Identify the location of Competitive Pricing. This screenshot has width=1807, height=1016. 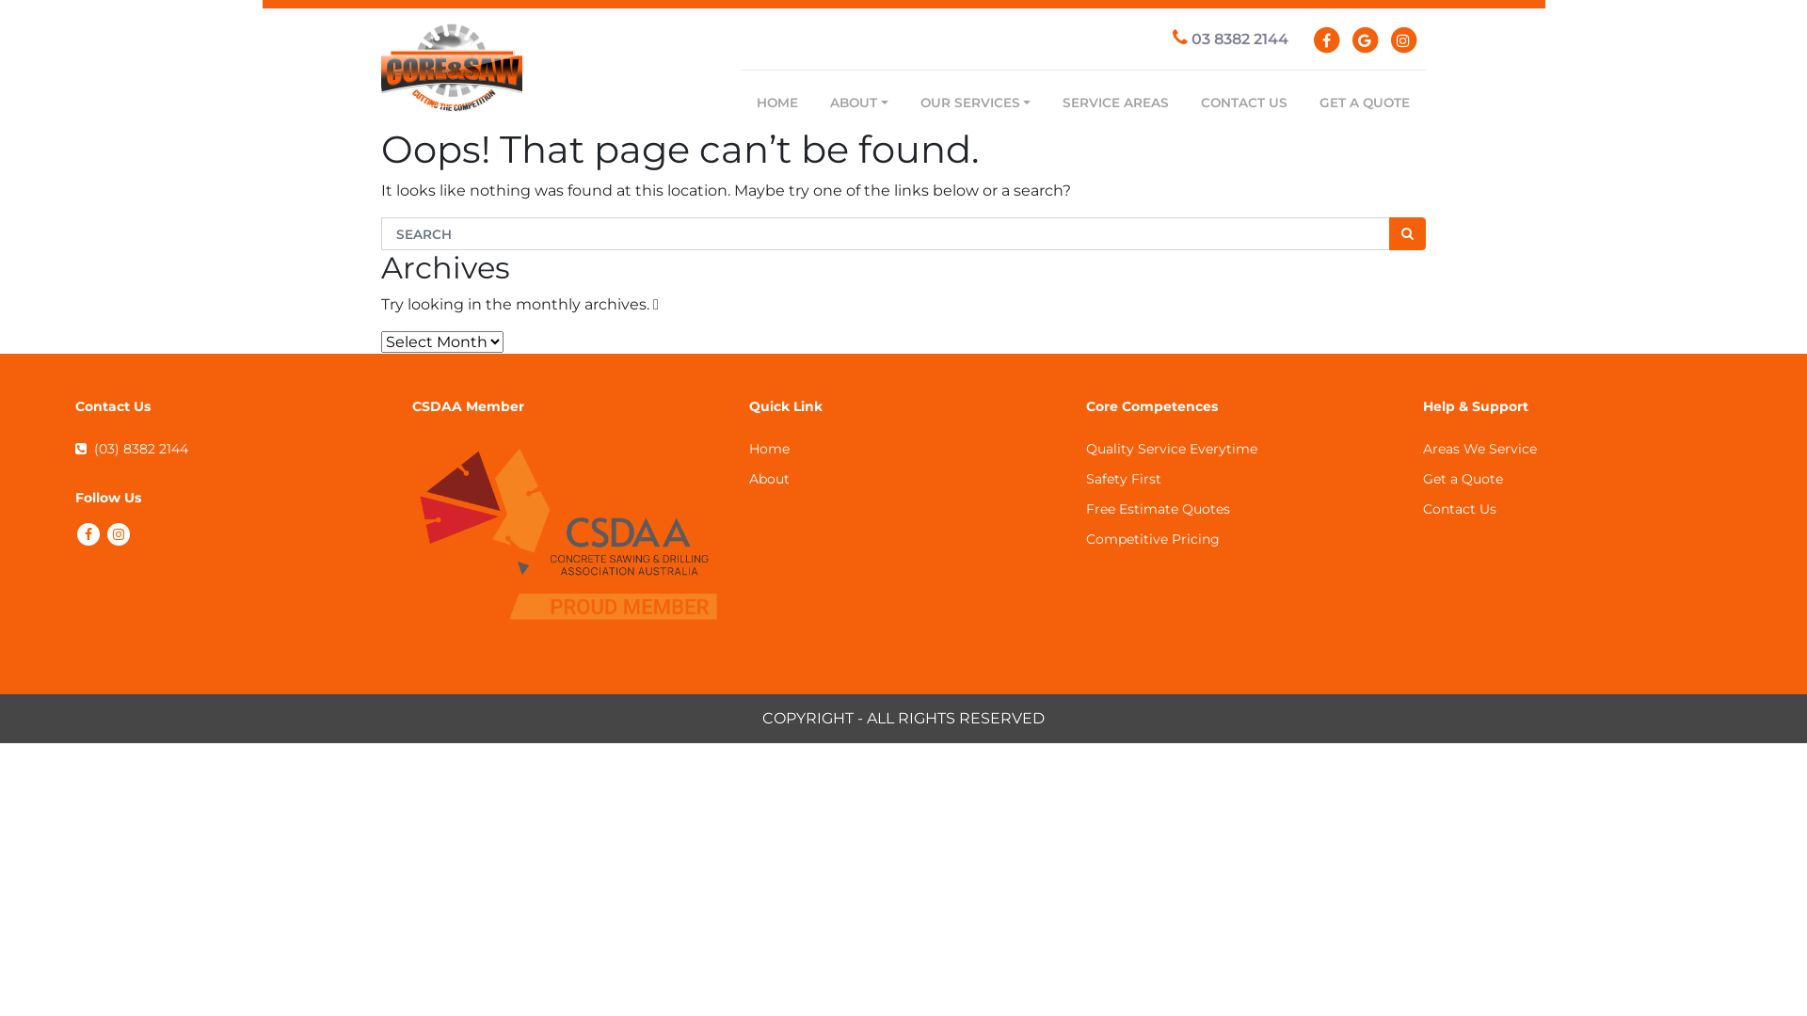
(1153, 539).